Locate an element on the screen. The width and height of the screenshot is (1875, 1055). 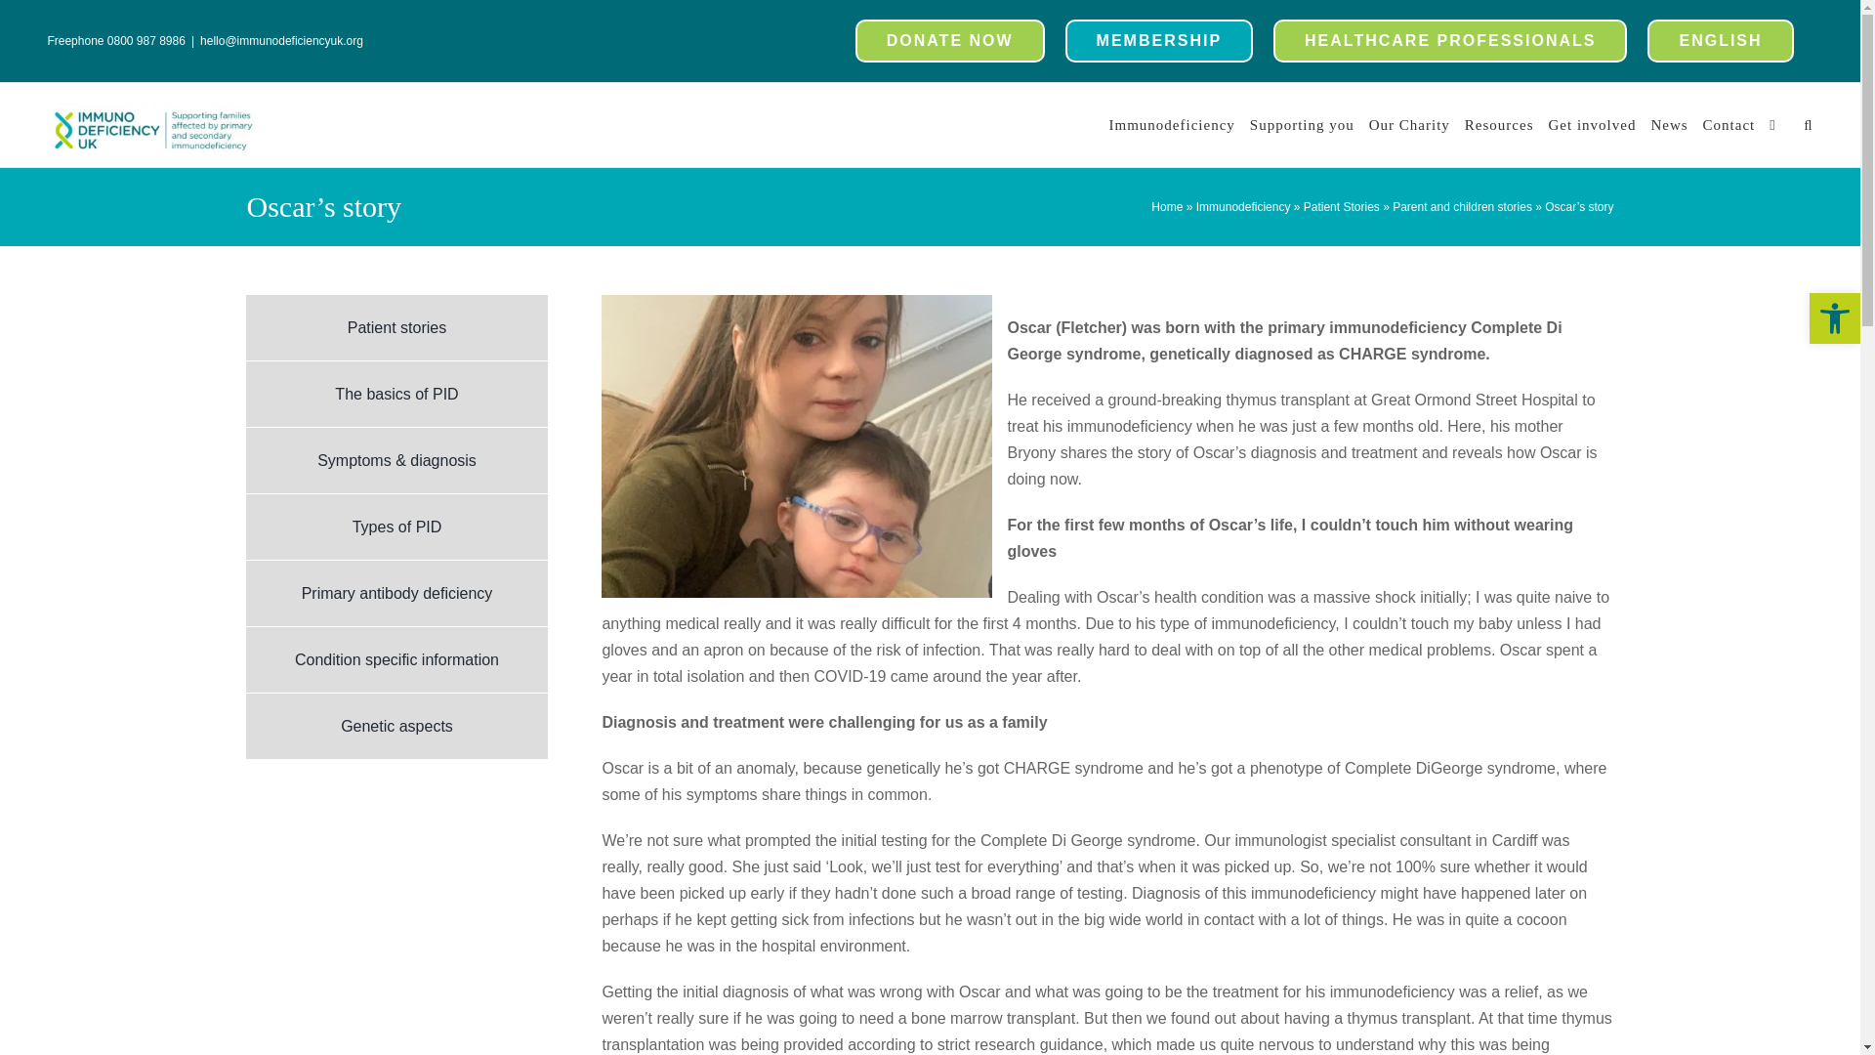
MEMBERSHIP is located at coordinates (1158, 41).